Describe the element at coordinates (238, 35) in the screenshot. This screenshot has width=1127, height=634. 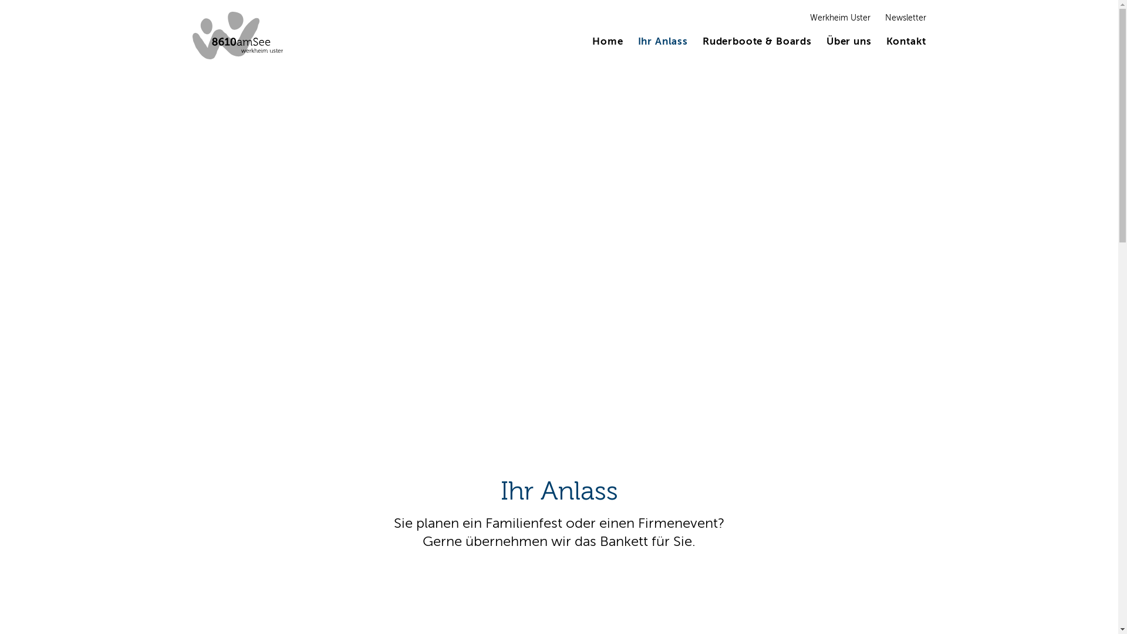
I see `8610 Restaurant am See, Werkheim Uster` at that location.